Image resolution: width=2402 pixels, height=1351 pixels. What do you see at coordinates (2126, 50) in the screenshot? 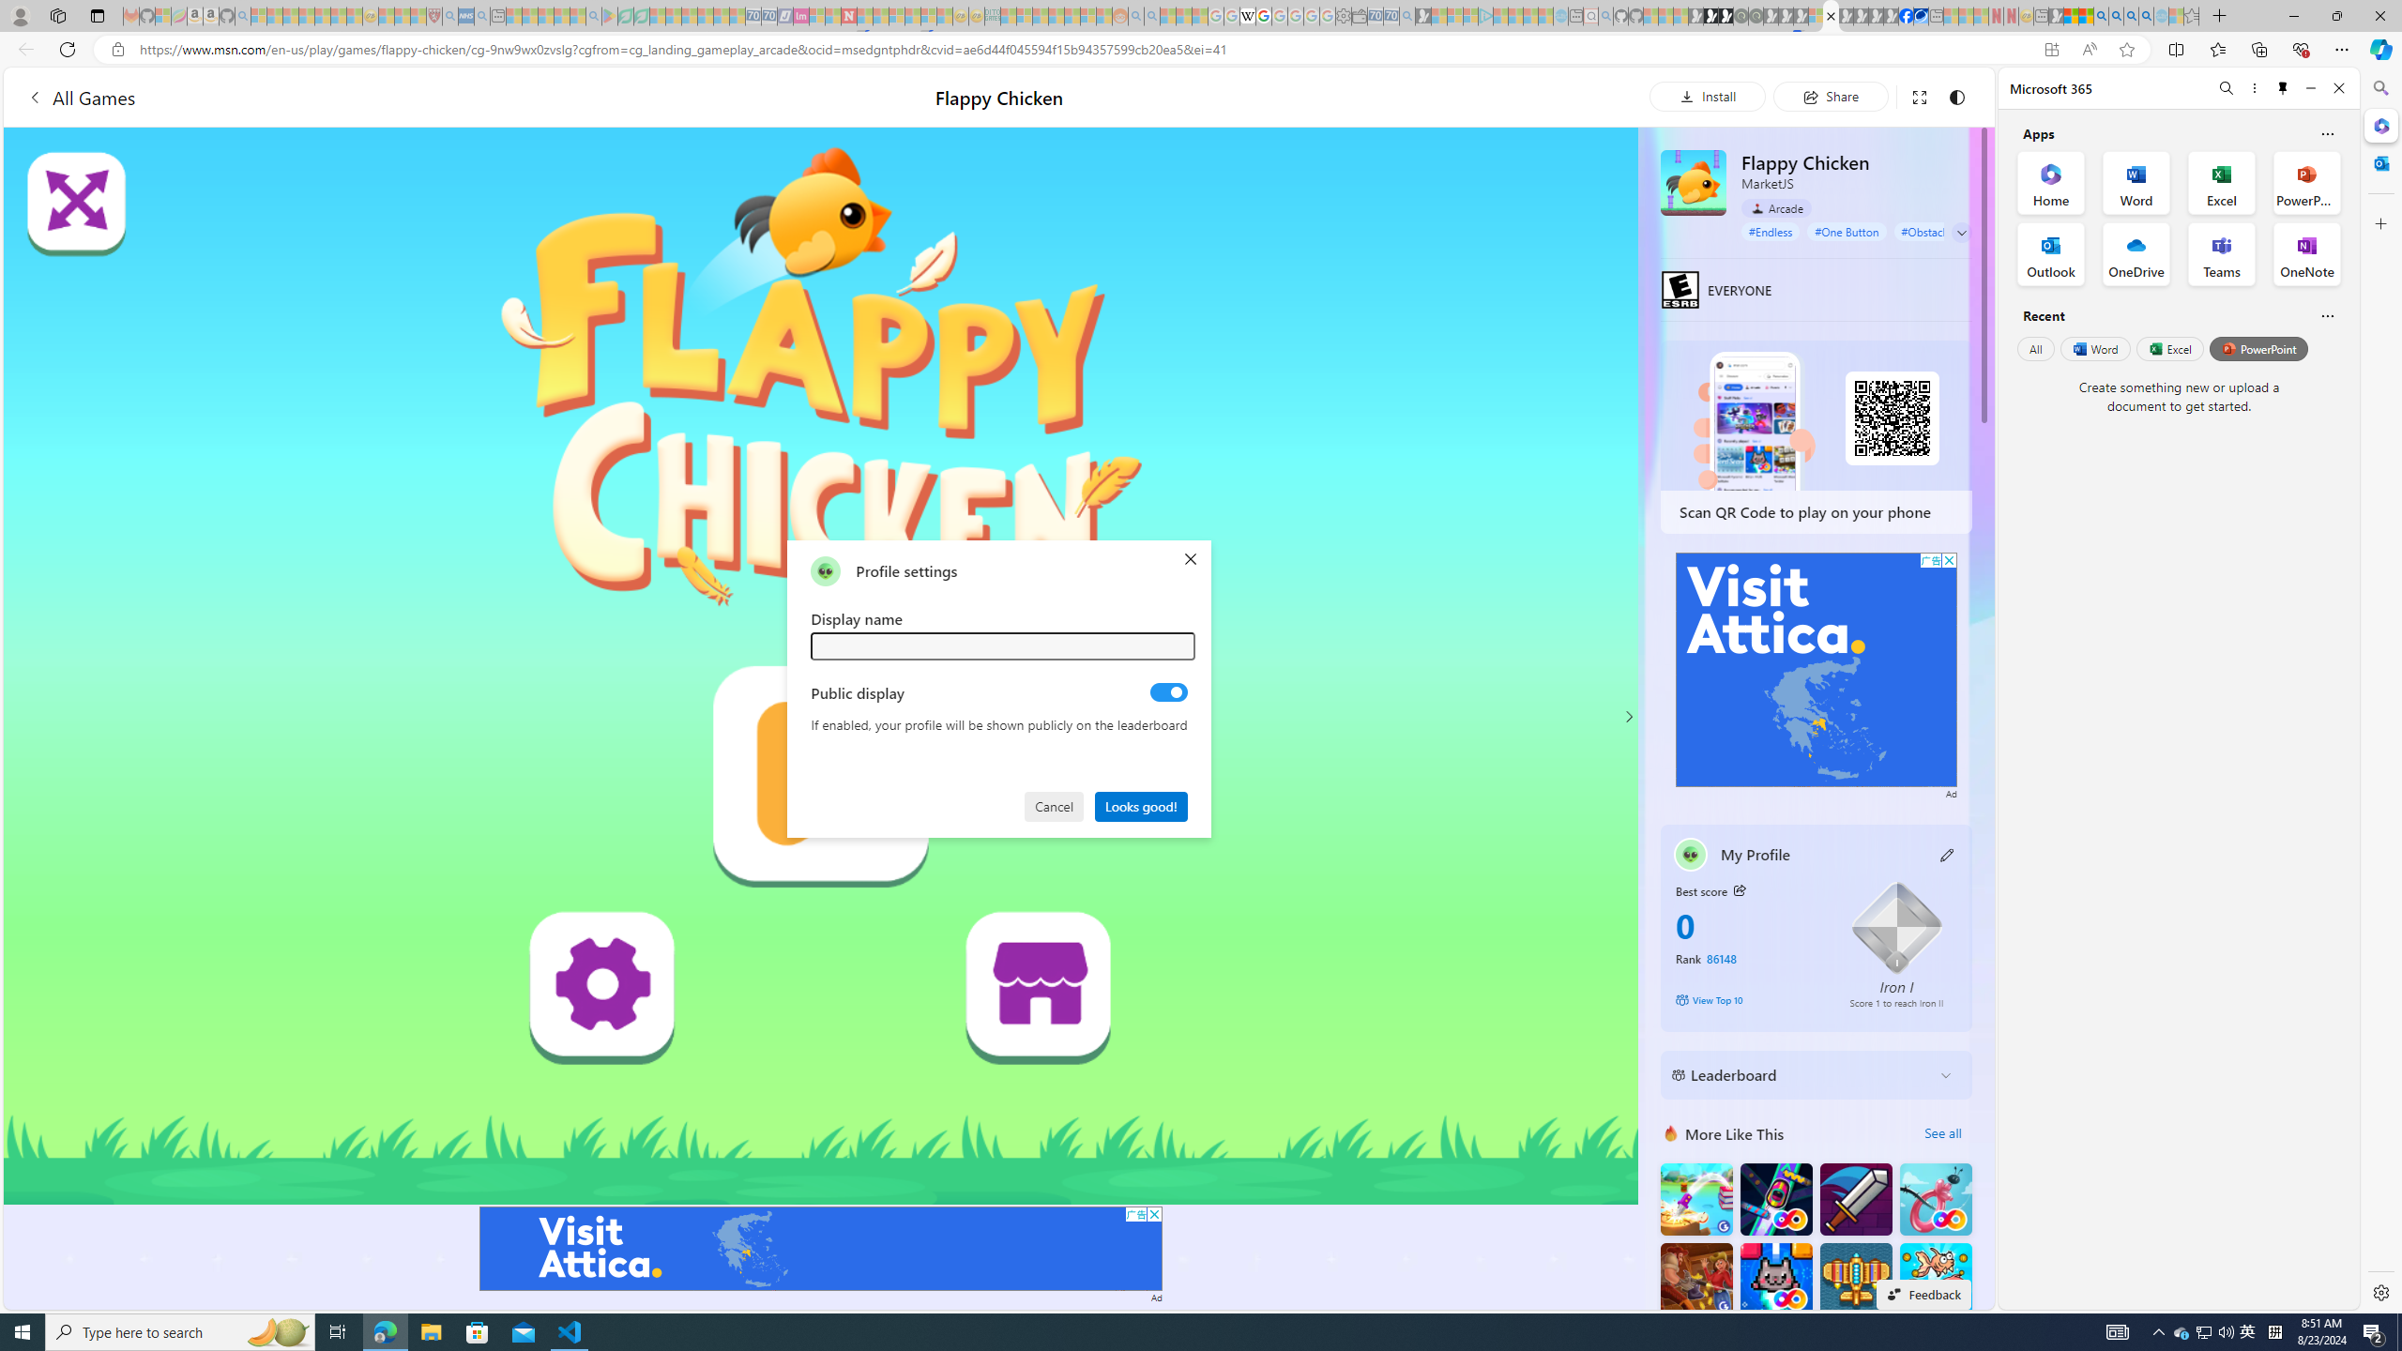
I see `Add this page to favorites (Ctrl+D)` at bounding box center [2126, 50].